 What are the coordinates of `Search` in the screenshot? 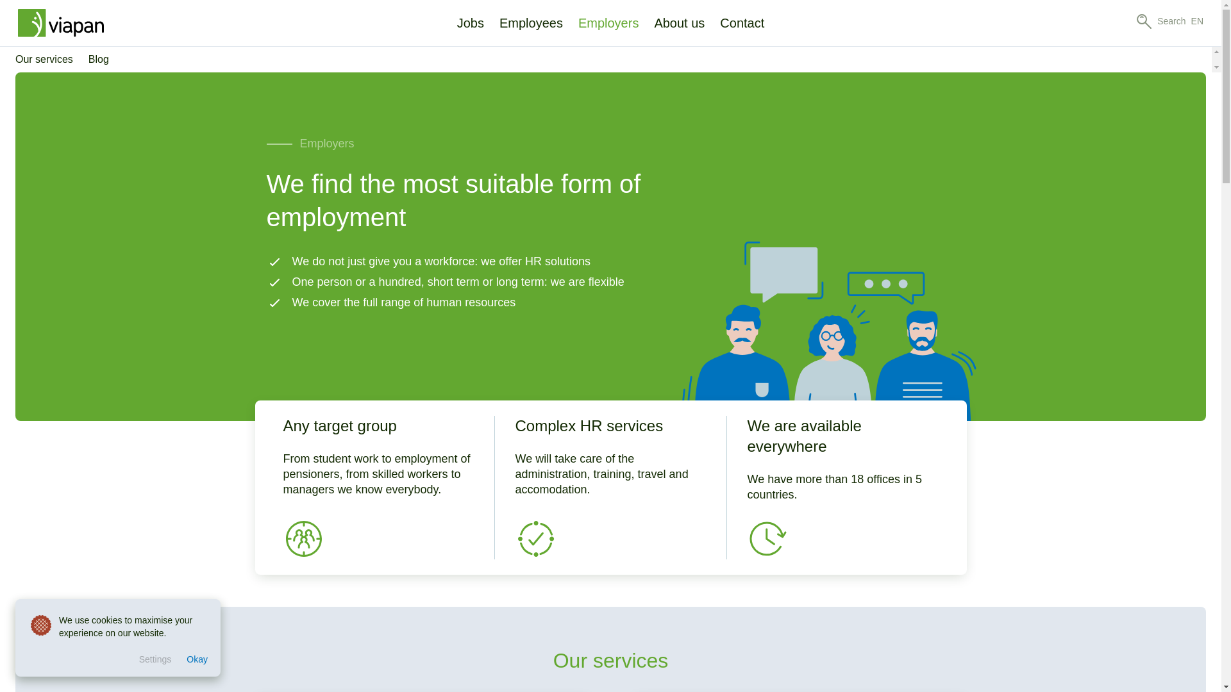 It's located at (1160, 21).